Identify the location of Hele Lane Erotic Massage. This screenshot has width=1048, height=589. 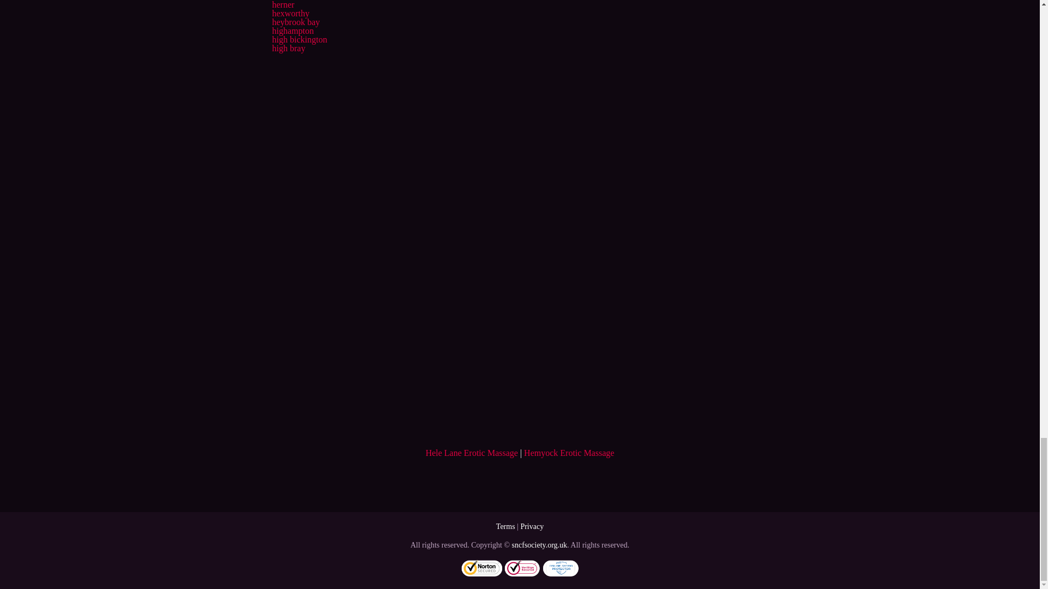
(472, 453).